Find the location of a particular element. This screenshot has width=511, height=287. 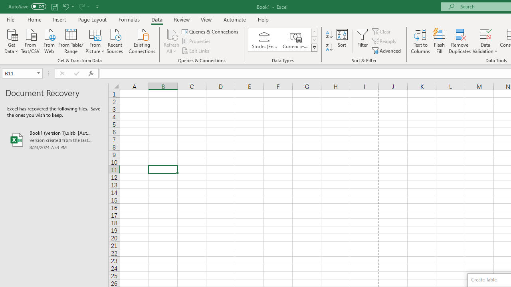

Existing Connections is located at coordinates (142, 40).